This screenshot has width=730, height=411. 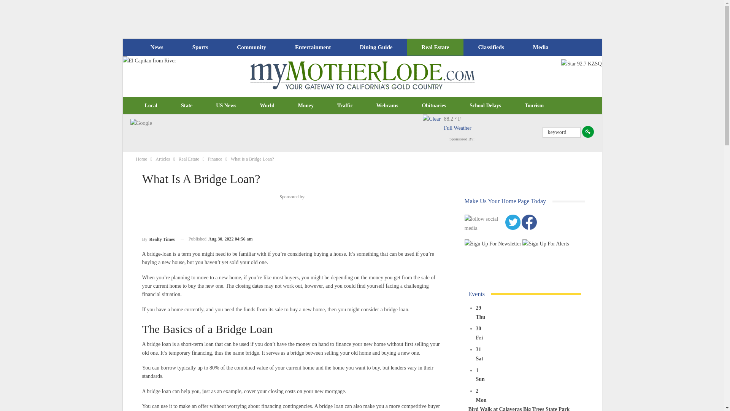 I want to click on Tourism, so click(x=534, y=106).